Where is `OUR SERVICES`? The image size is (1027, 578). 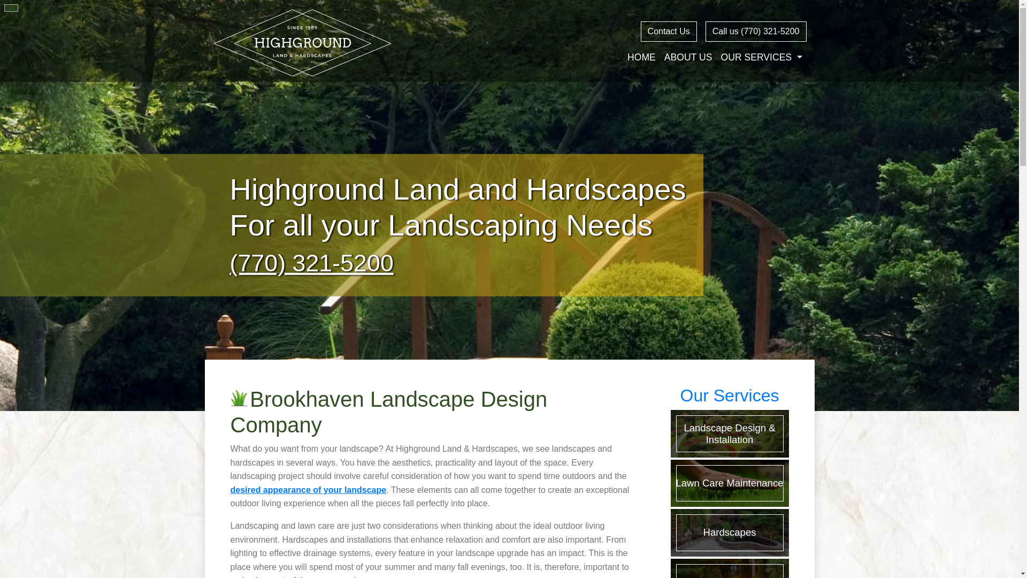 OUR SERVICES is located at coordinates (761, 57).